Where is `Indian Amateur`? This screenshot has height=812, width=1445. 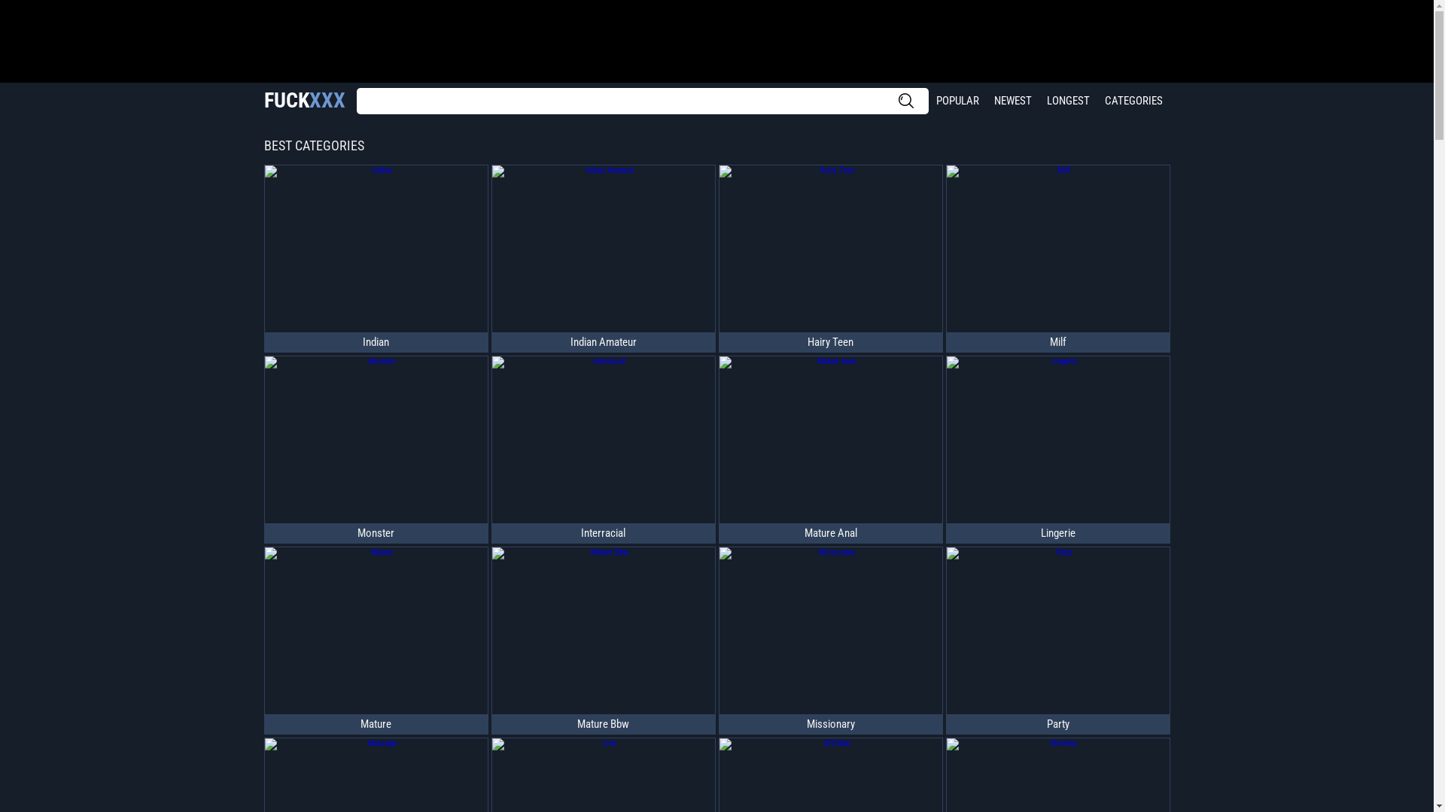
Indian Amateur is located at coordinates (604, 341).